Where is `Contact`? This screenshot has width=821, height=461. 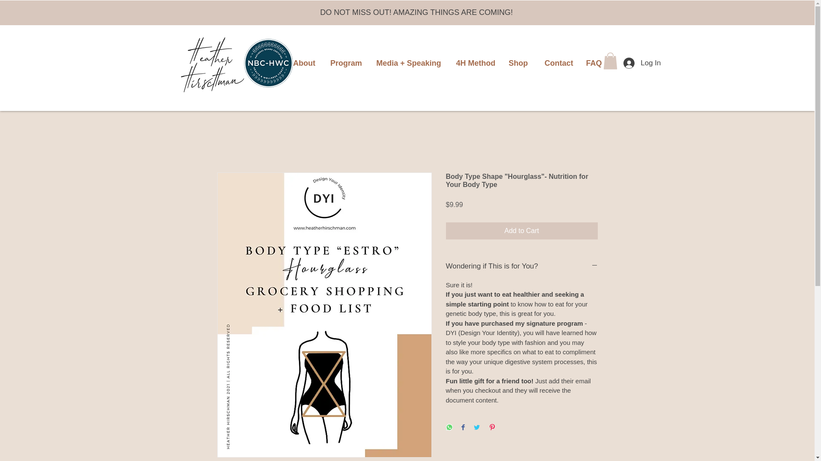
Contact is located at coordinates (557, 63).